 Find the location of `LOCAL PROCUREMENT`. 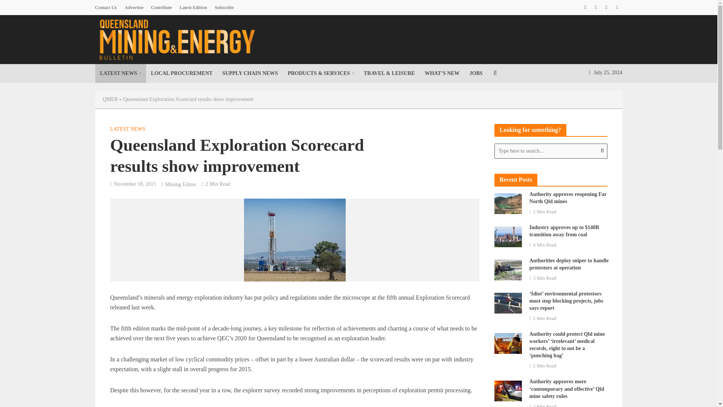

LOCAL PROCUREMENT is located at coordinates (182, 73).